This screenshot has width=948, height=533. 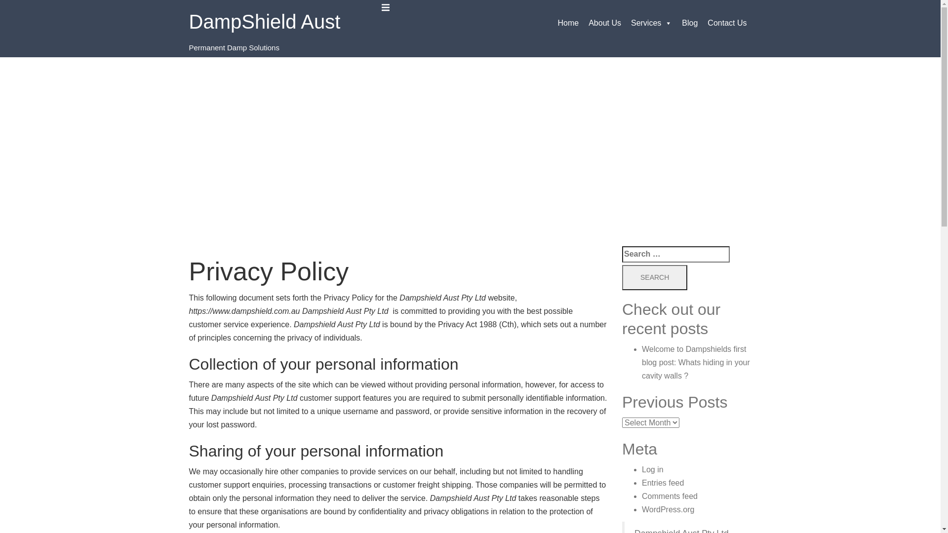 What do you see at coordinates (668, 509) in the screenshot?
I see `WordPress.org` at bounding box center [668, 509].